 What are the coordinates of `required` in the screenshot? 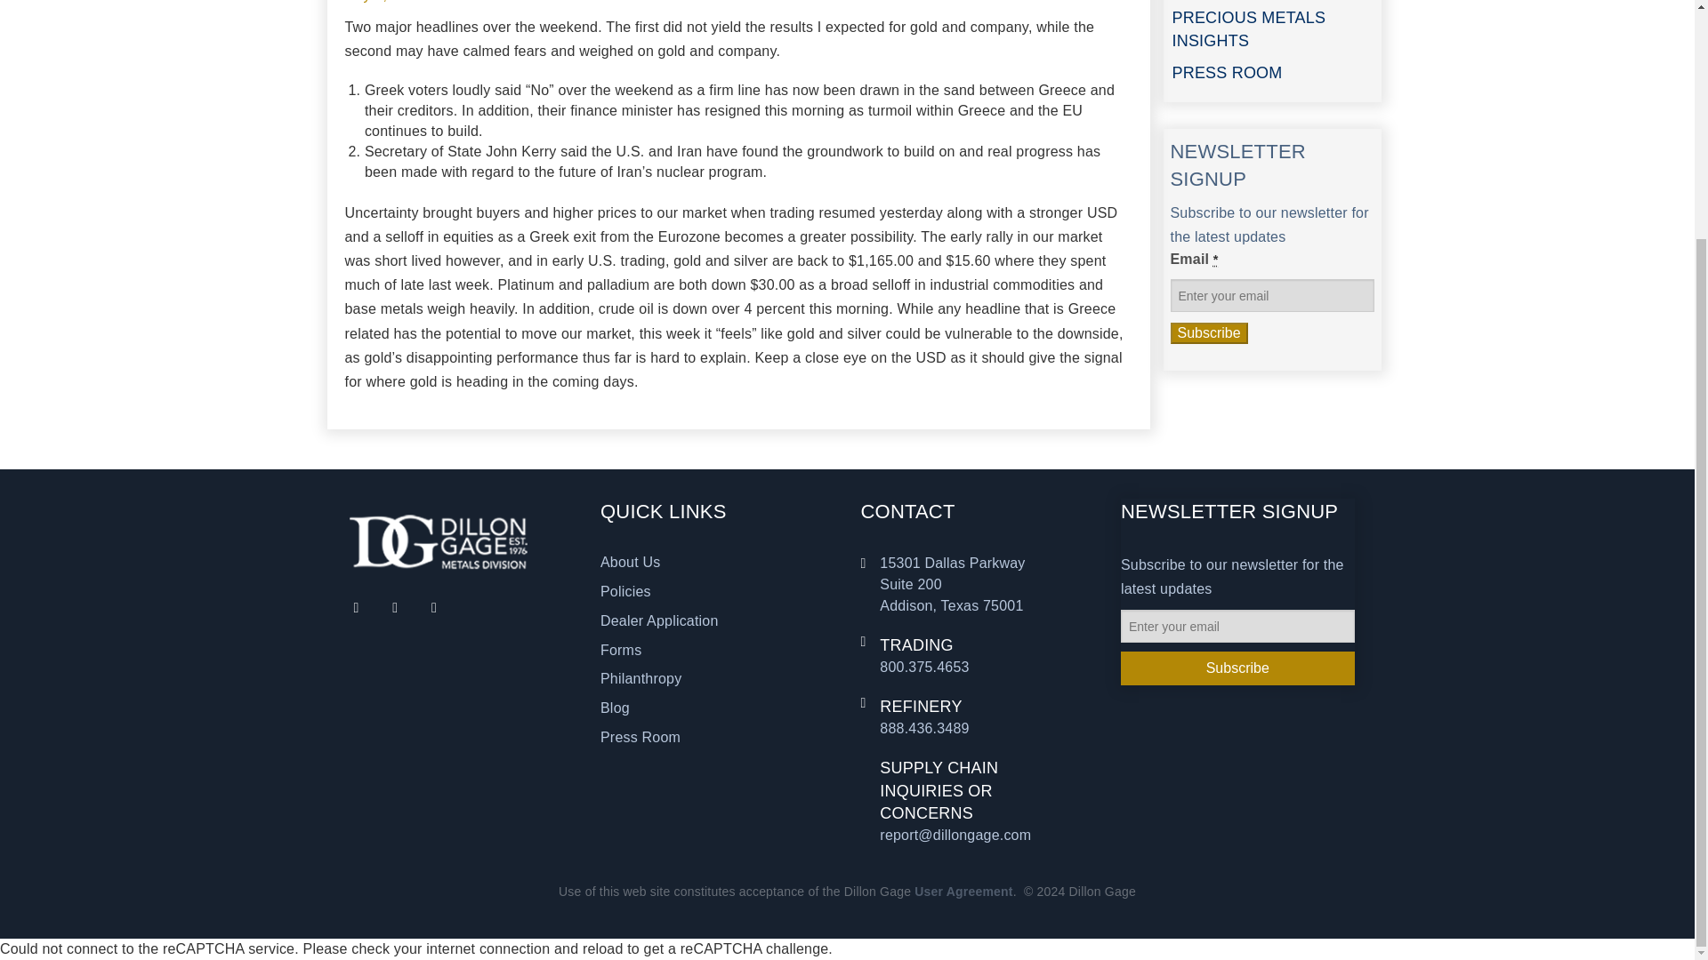 It's located at (1215, 260).